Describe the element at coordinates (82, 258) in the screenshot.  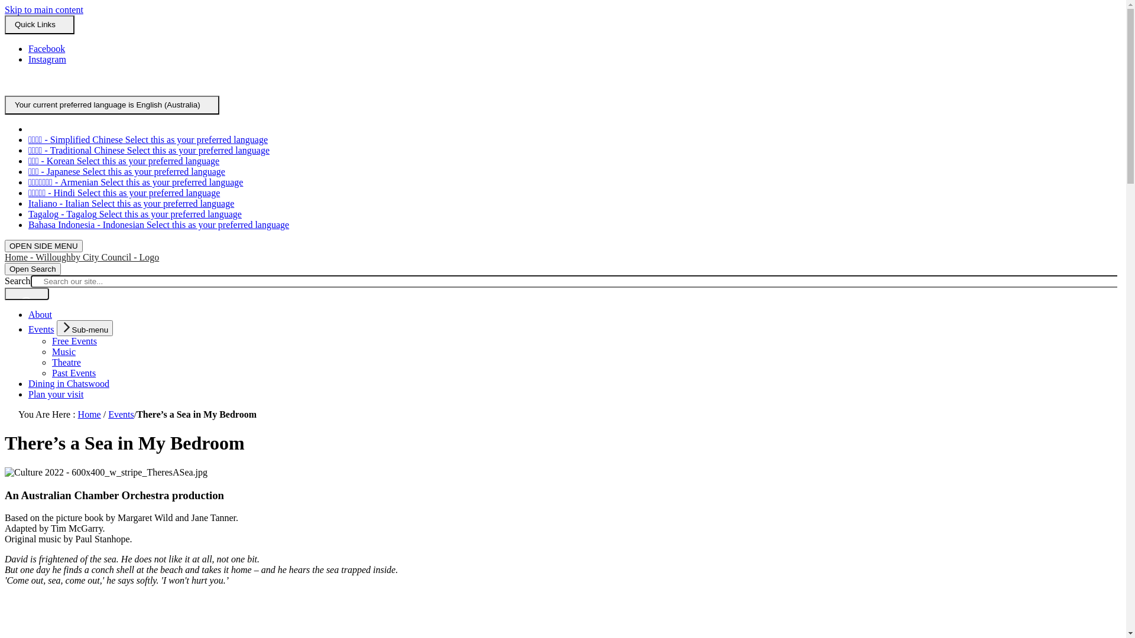
I see `Home - Willoughby City Council - Logo` at that location.